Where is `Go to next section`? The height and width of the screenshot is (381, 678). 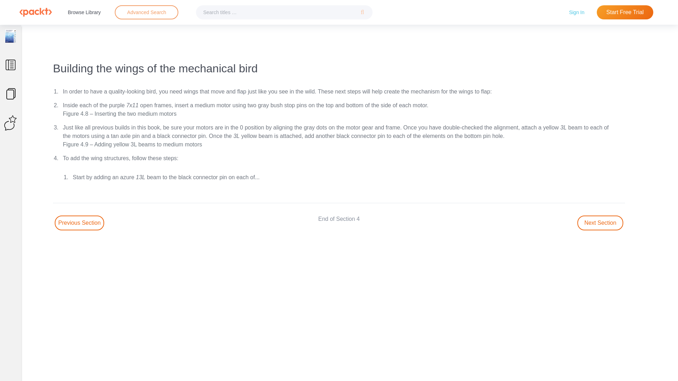 Go to next section is located at coordinates (600, 223).